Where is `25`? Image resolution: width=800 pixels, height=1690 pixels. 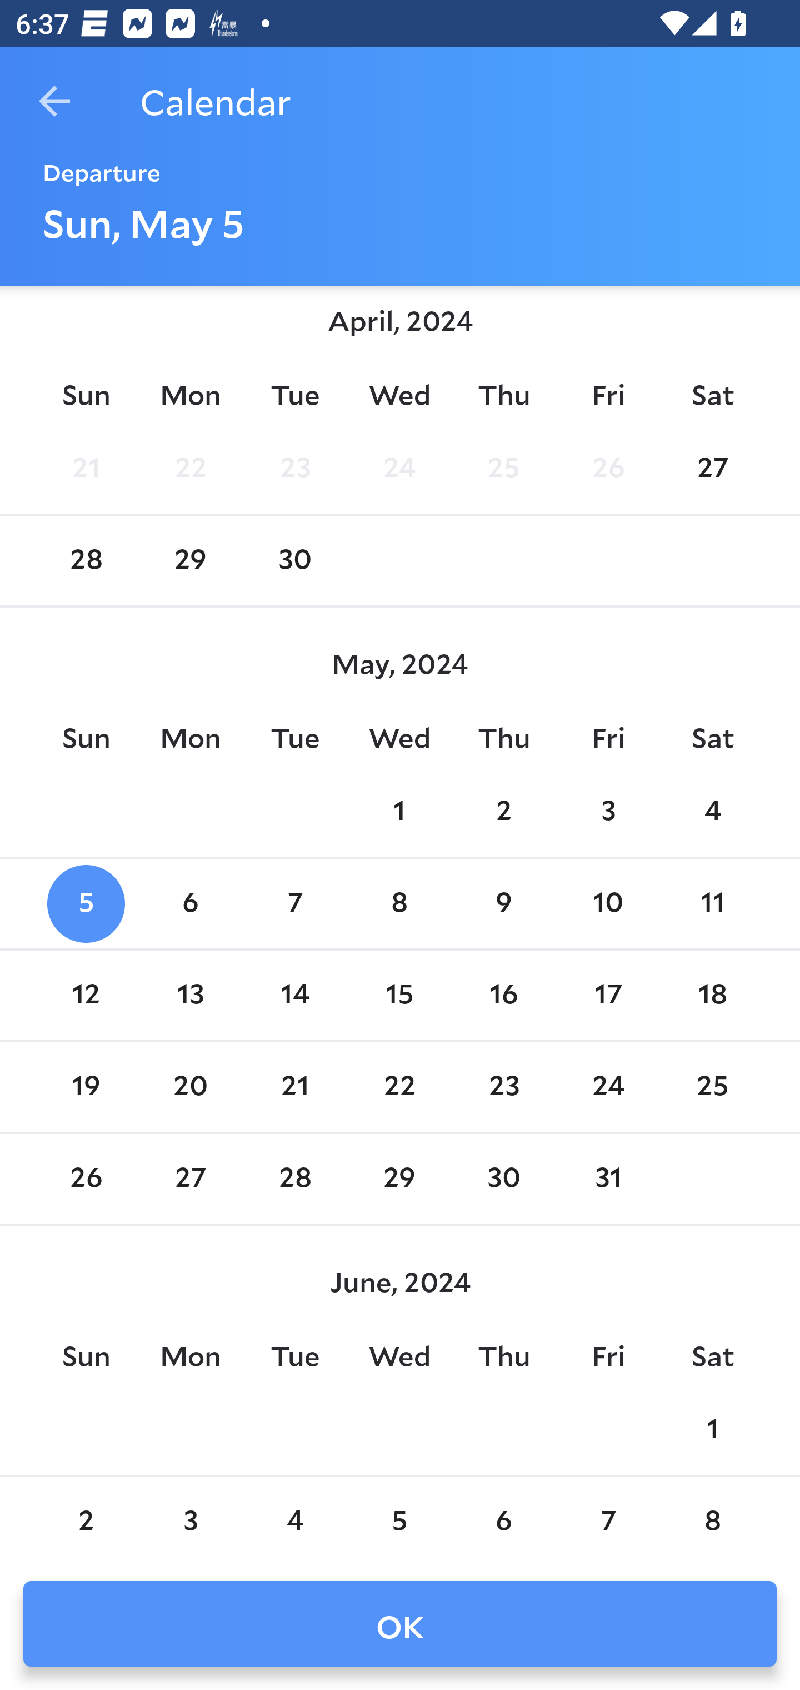
25 is located at coordinates (503, 470).